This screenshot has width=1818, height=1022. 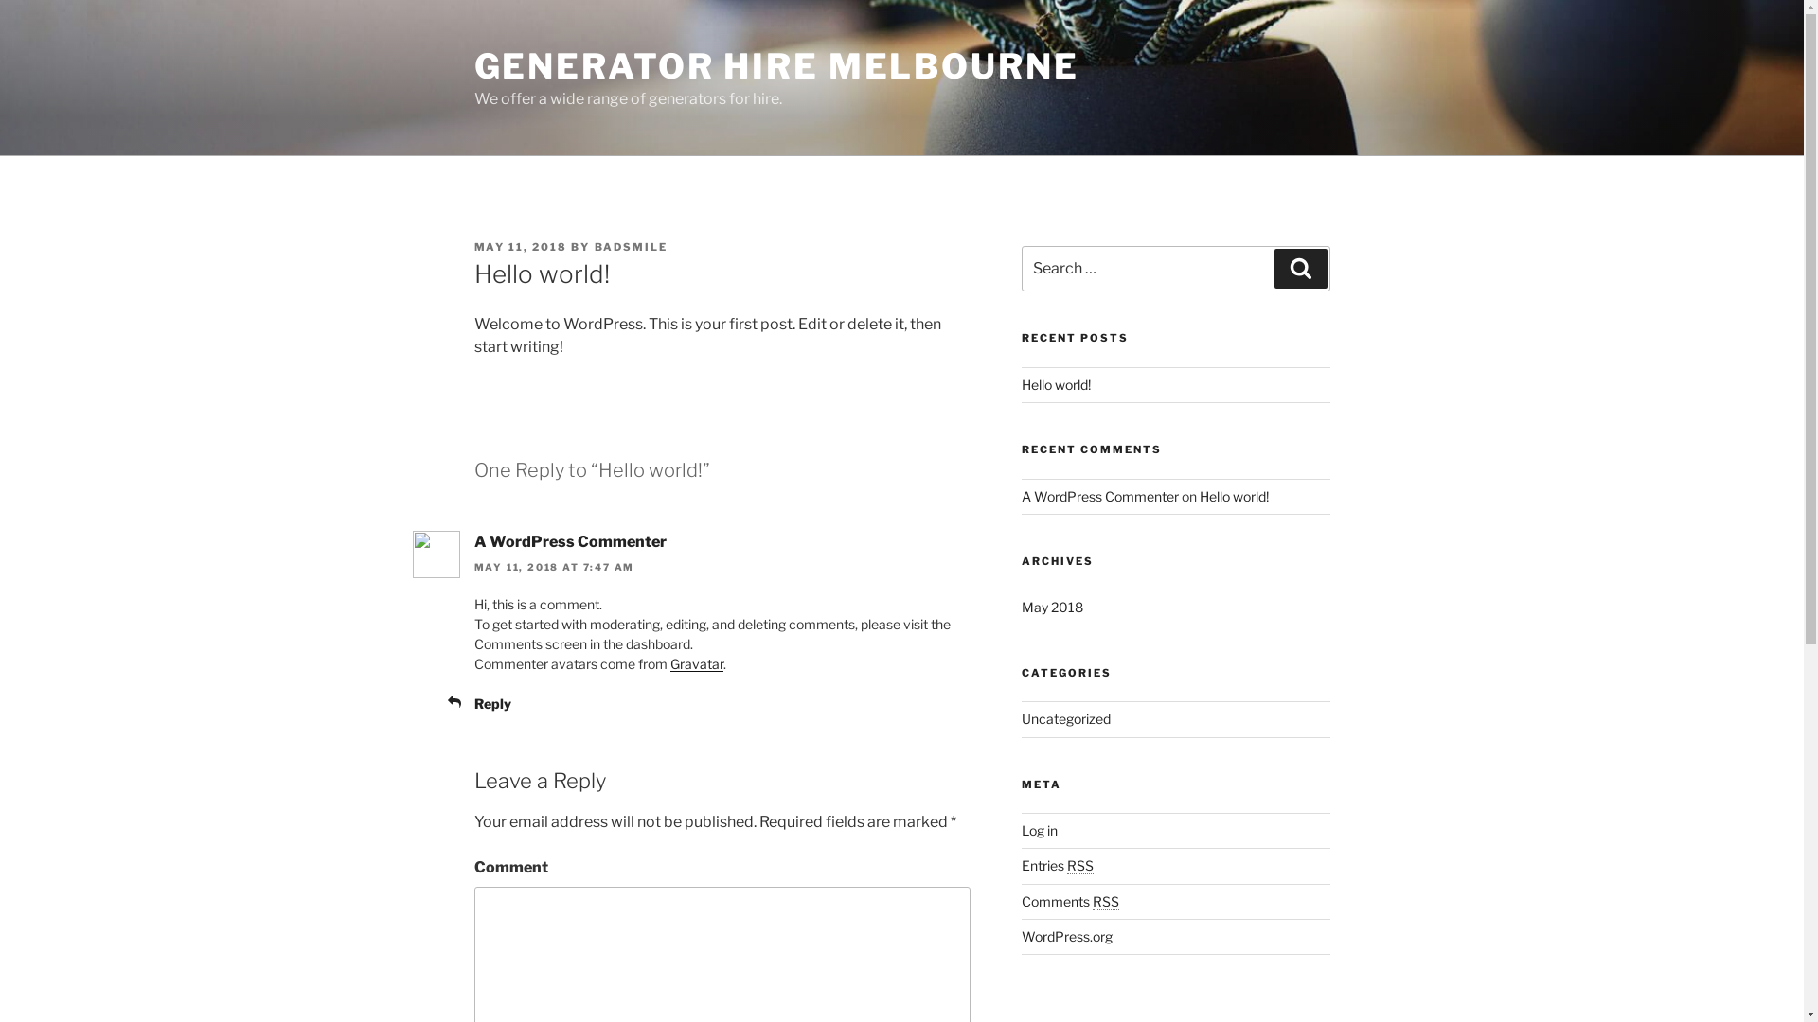 I want to click on BADSMILE, so click(x=632, y=247).